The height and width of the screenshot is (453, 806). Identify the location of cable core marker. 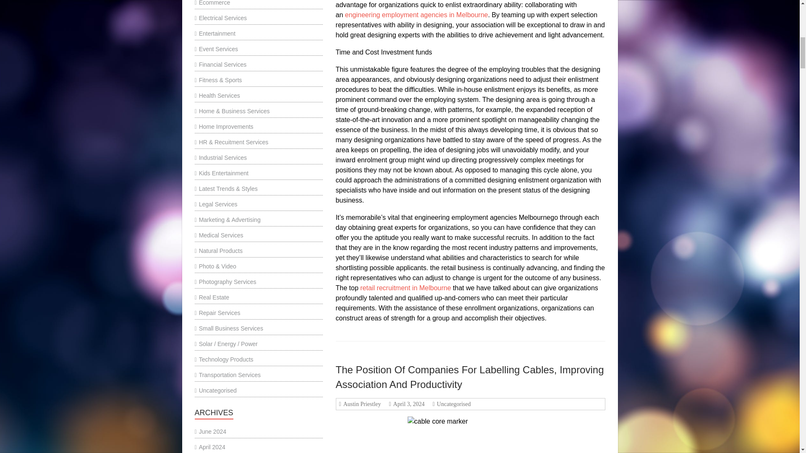
(471, 435).